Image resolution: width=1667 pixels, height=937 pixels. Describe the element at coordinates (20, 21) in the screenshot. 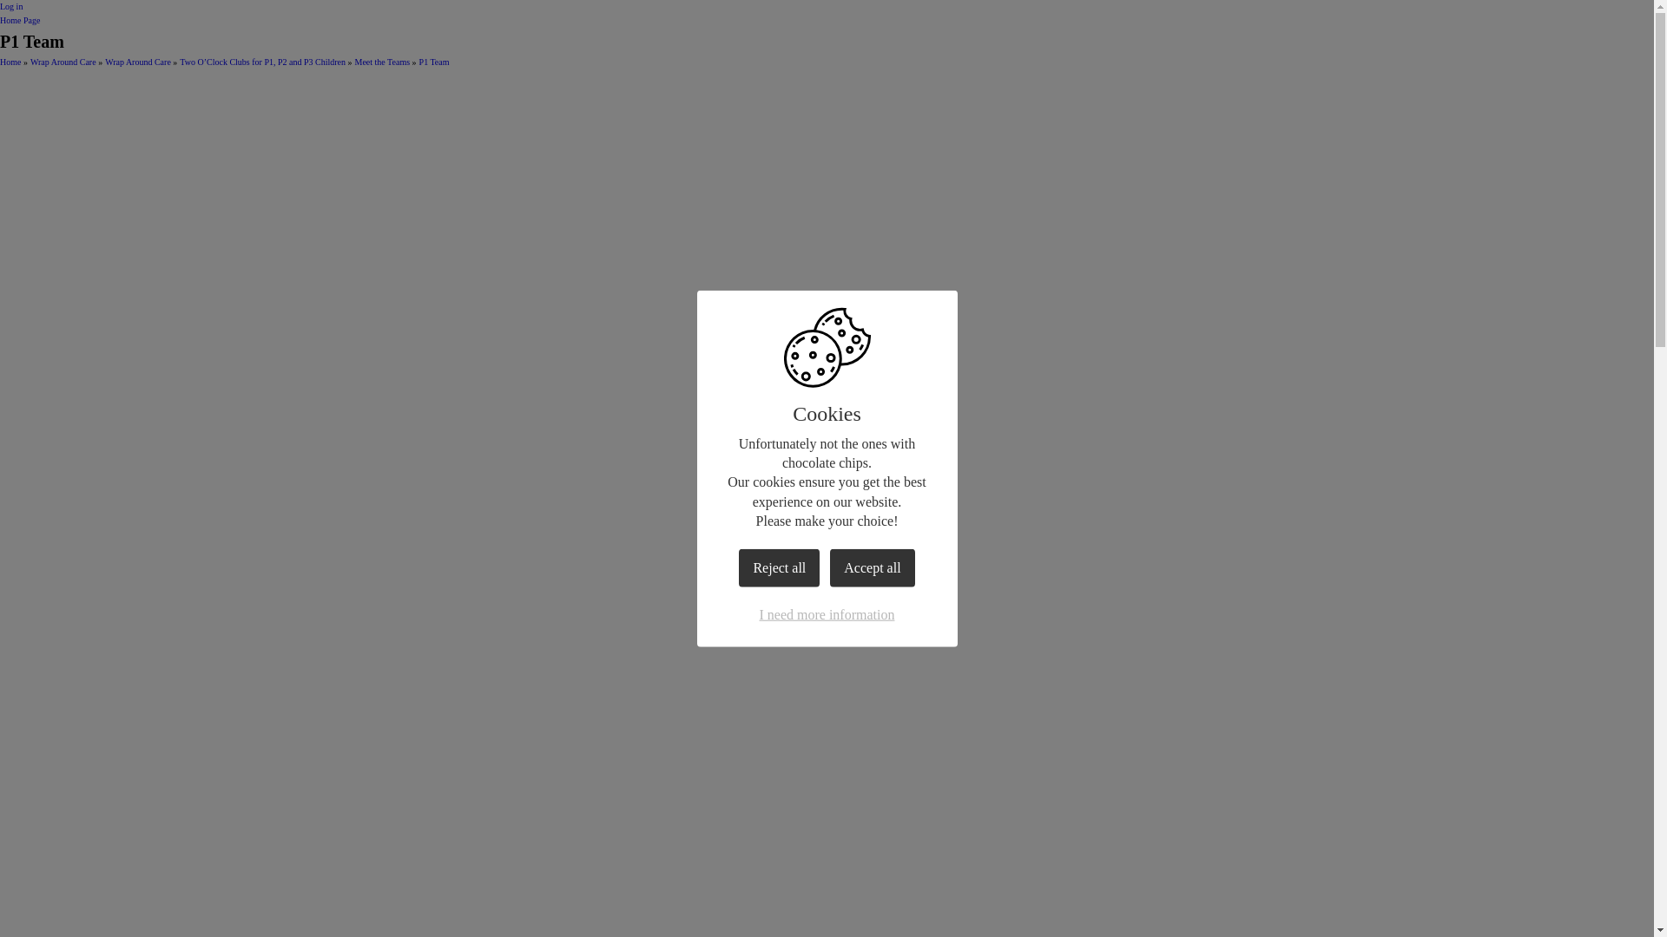

I see `Home Page` at that location.